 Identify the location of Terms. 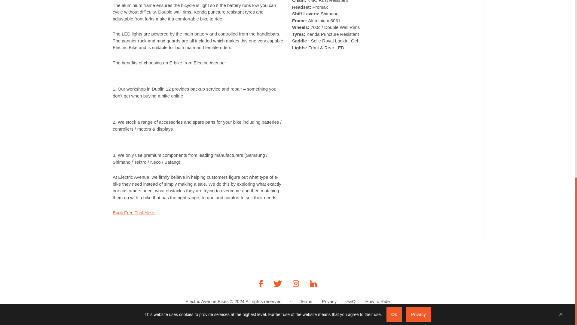
(306, 301).